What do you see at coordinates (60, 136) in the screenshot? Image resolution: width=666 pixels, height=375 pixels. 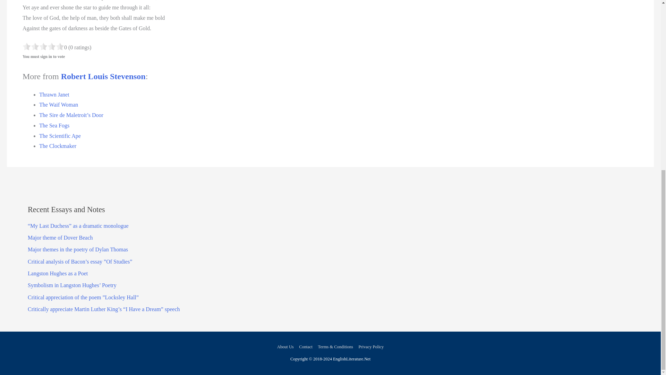 I see `The Scientific Ape` at bounding box center [60, 136].